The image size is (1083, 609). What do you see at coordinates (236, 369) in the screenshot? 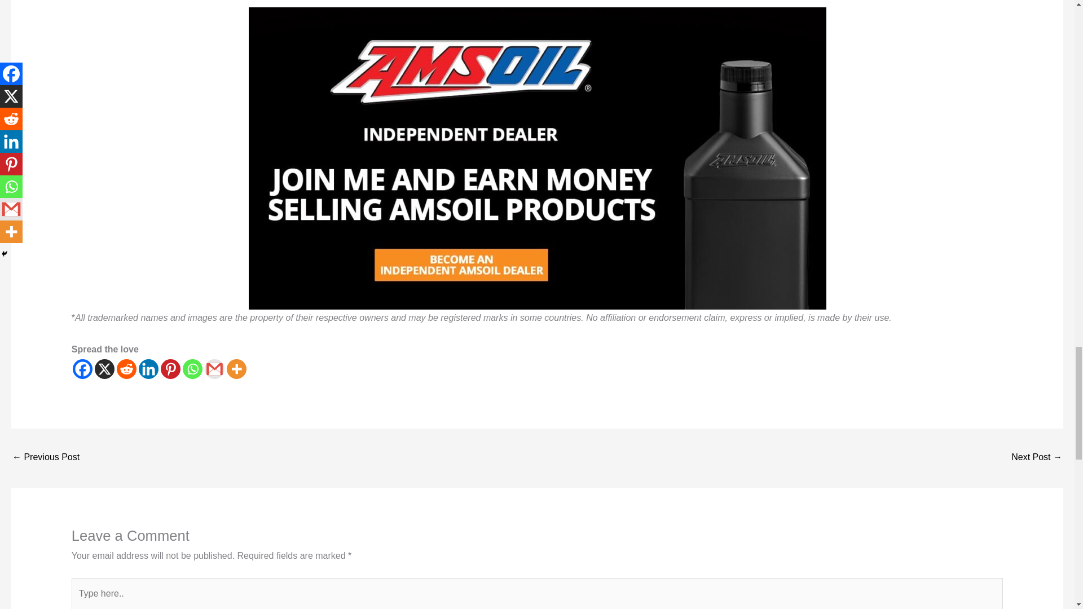
I see `More` at bounding box center [236, 369].